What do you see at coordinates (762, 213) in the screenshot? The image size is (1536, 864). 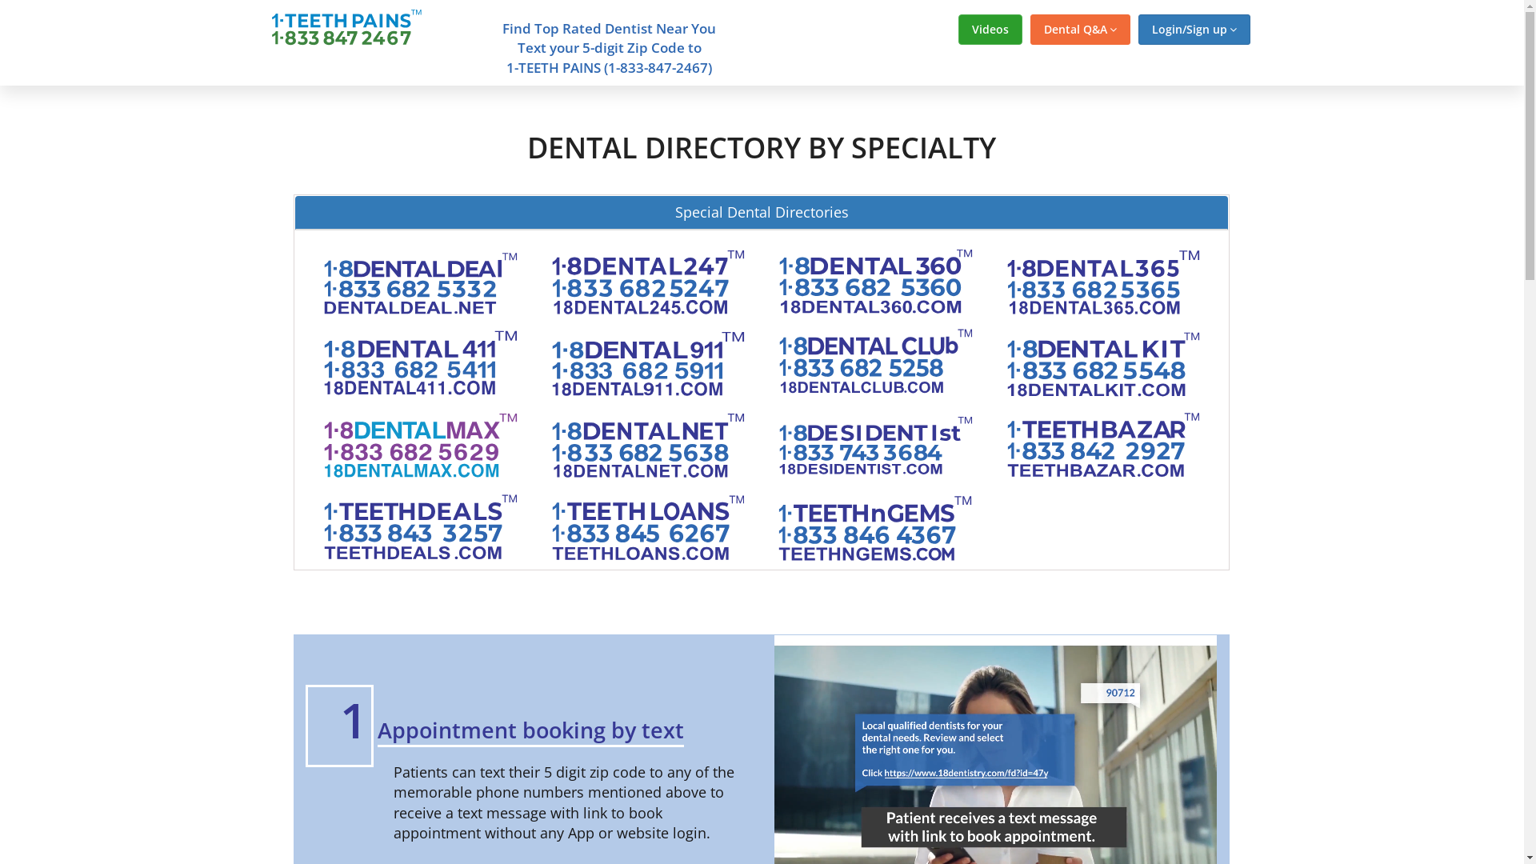 I see `Special Dental Directories` at bounding box center [762, 213].